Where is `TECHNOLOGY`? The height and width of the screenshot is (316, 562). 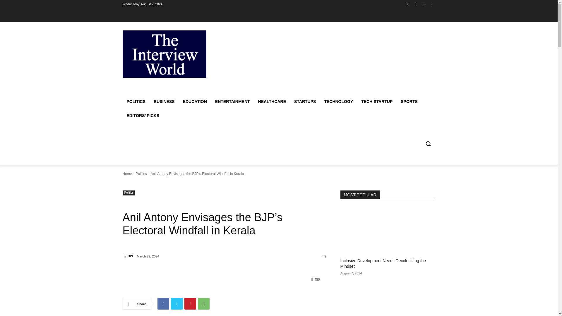 TECHNOLOGY is located at coordinates (338, 101).